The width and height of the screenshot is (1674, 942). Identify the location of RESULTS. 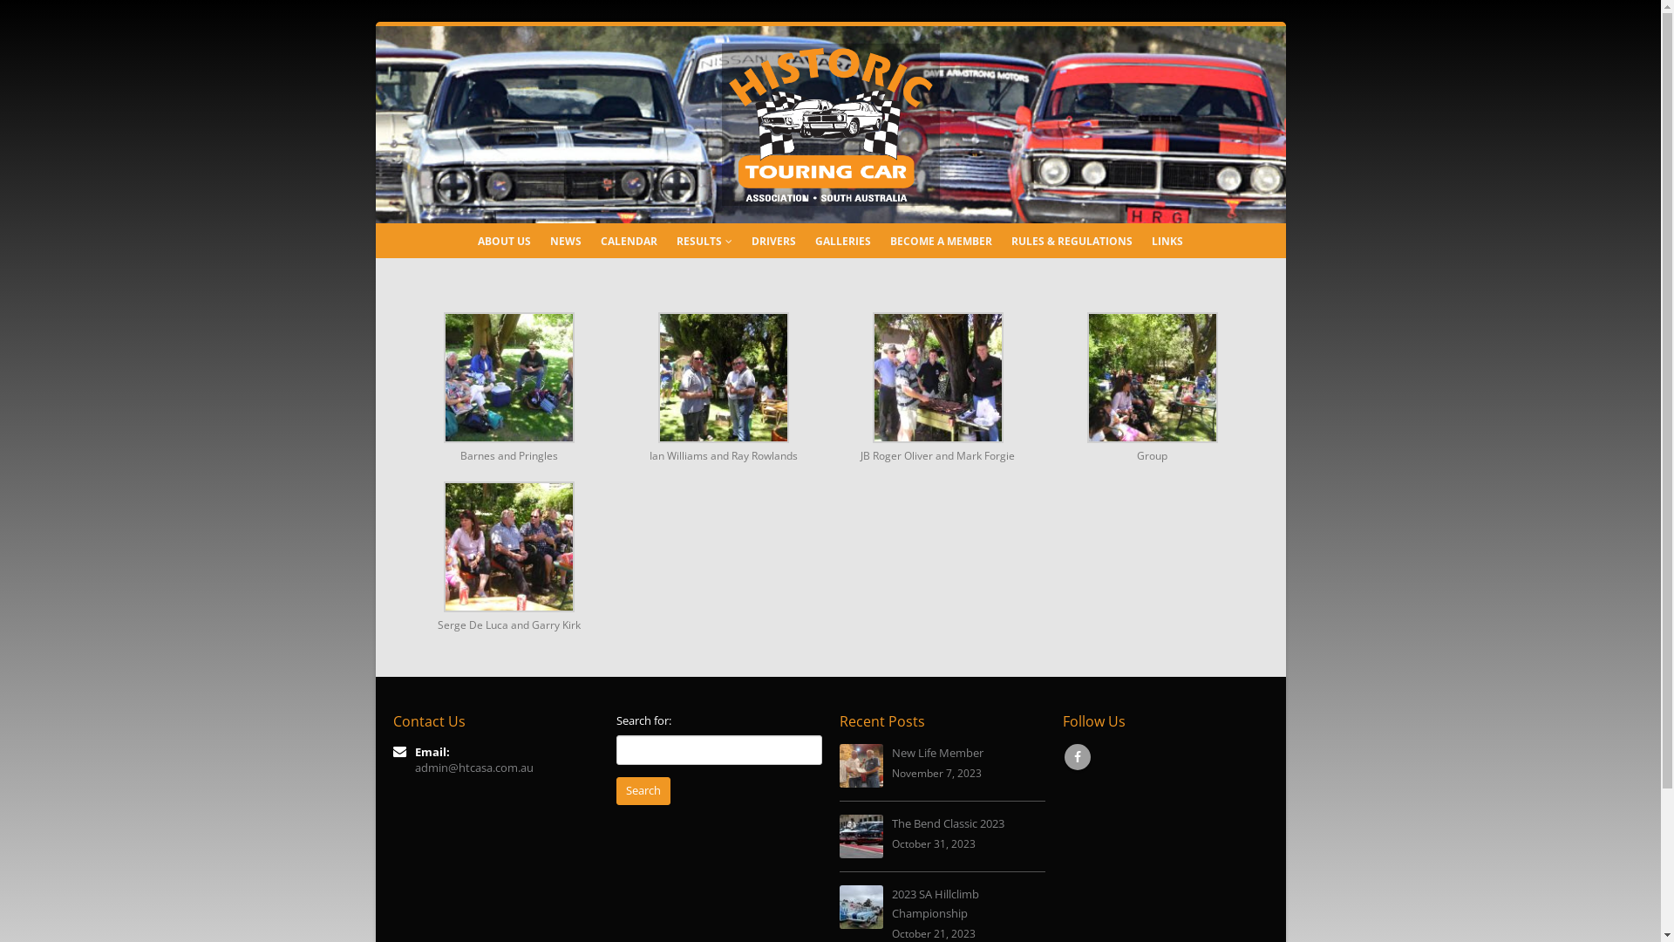
(704, 241).